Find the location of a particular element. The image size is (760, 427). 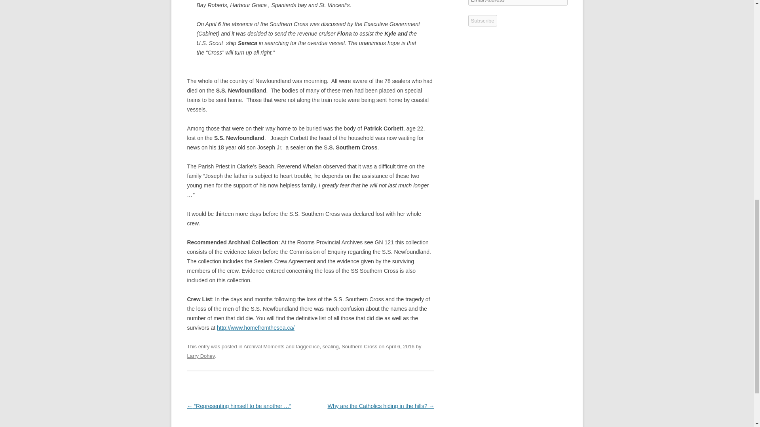

Subscribe is located at coordinates (482, 21).